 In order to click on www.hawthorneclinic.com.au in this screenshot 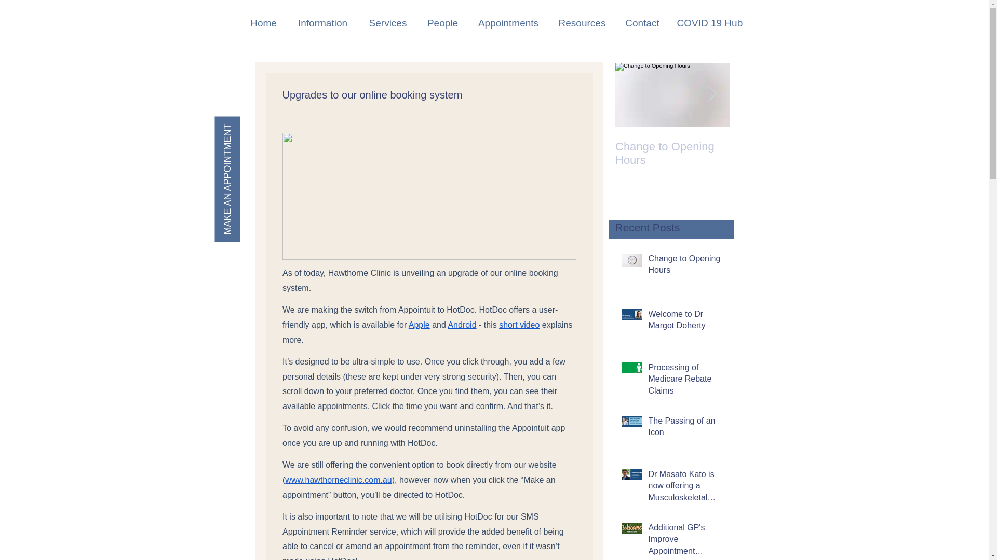, I will do `click(339, 480)`.